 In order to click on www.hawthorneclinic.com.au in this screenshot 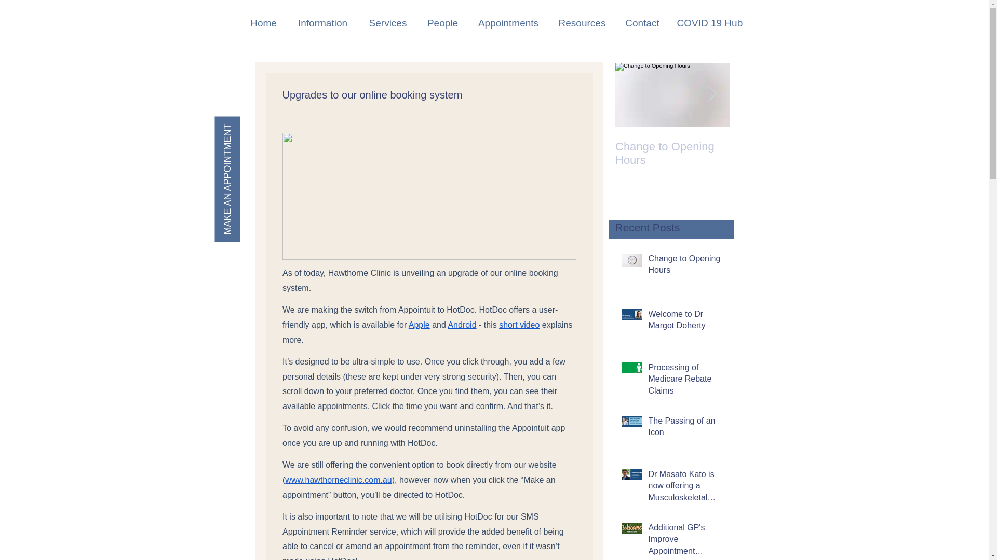, I will do `click(339, 480)`.